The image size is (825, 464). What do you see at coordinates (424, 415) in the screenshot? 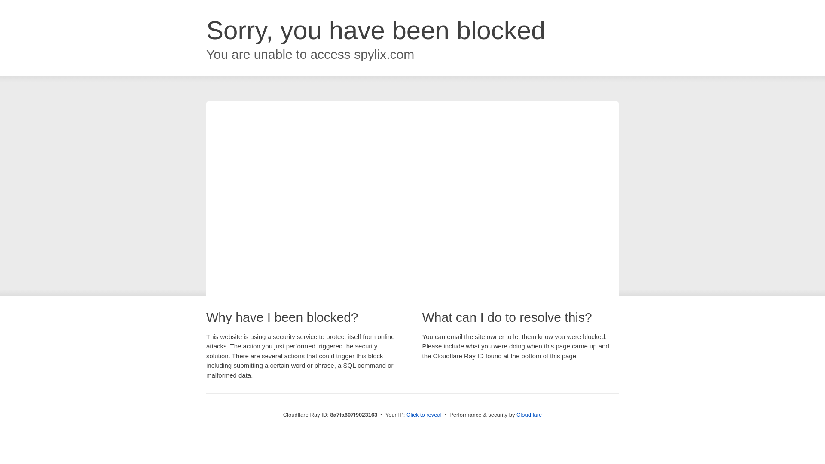
I see `Click to reveal` at bounding box center [424, 415].